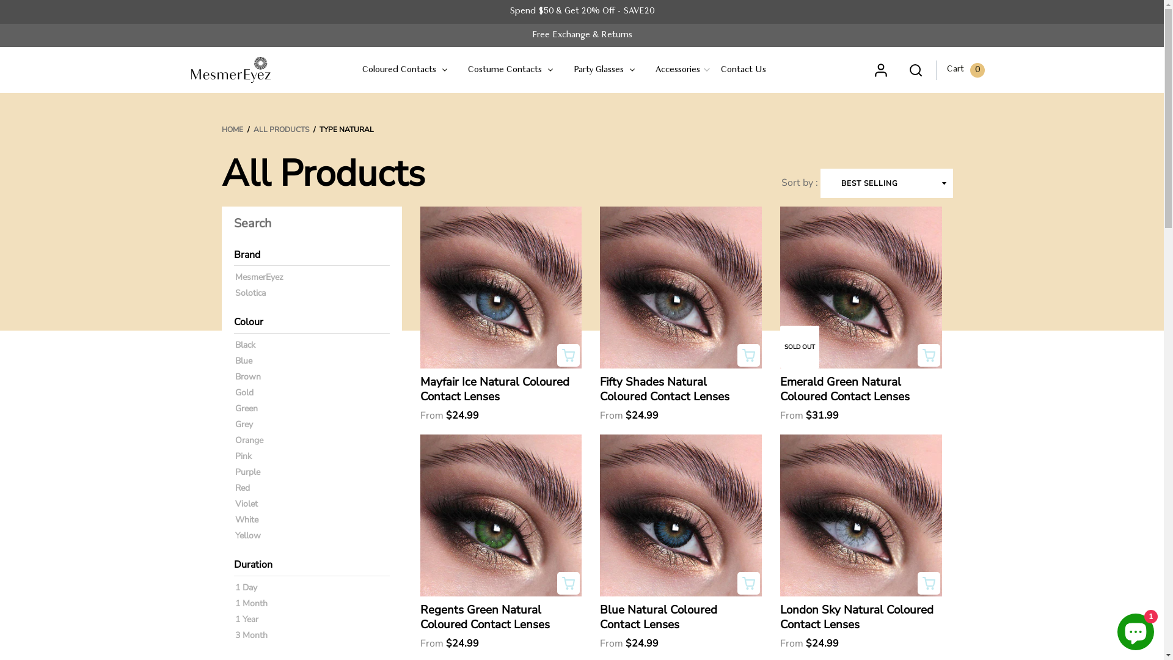 The height and width of the screenshot is (660, 1173). Describe the element at coordinates (582, 35) in the screenshot. I see `Free Exchange & Returns` at that location.